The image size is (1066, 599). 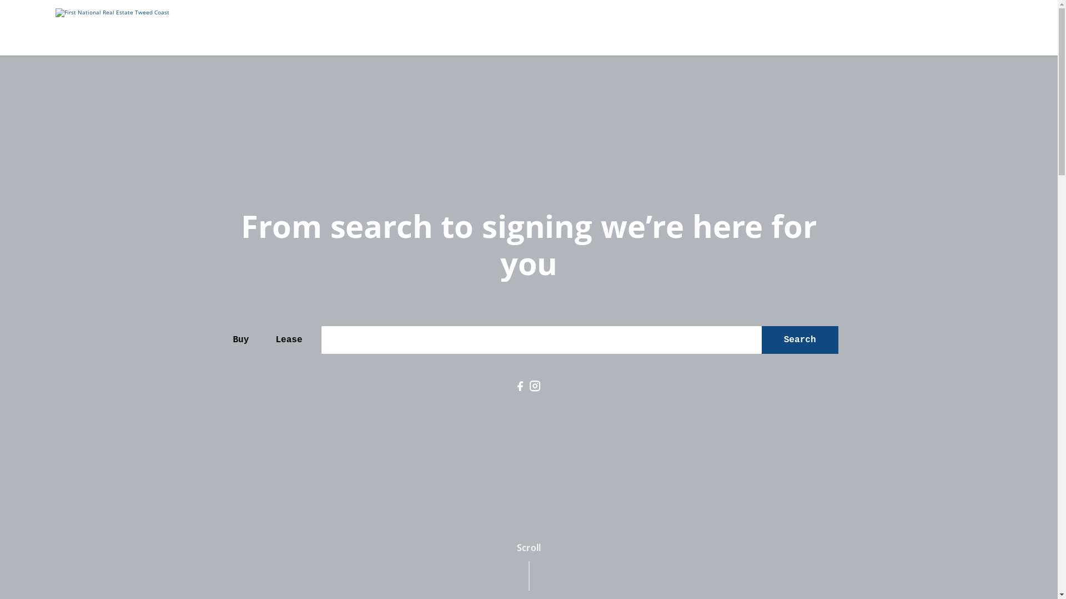 What do you see at coordinates (800, 340) in the screenshot?
I see `Search` at bounding box center [800, 340].